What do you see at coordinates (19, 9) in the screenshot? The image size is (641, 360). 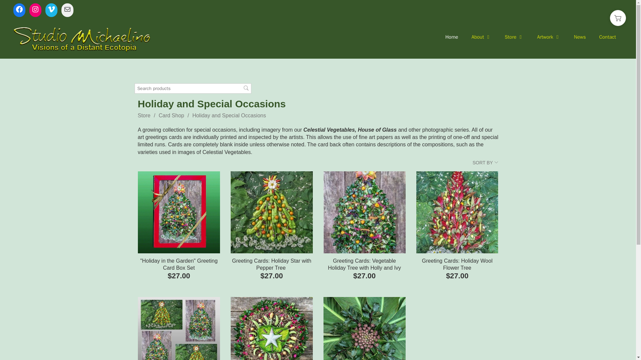 I see `Facebook` at bounding box center [19, 9].